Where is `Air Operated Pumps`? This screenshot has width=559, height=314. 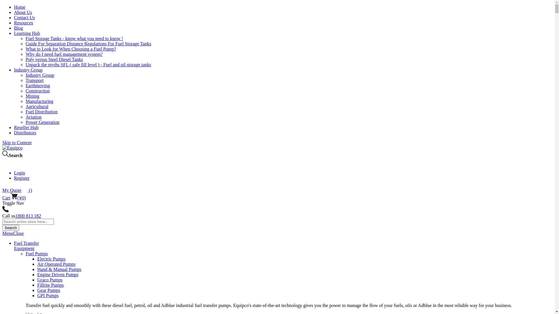 Air Operated Pumps is located at coordinates (56, 264).